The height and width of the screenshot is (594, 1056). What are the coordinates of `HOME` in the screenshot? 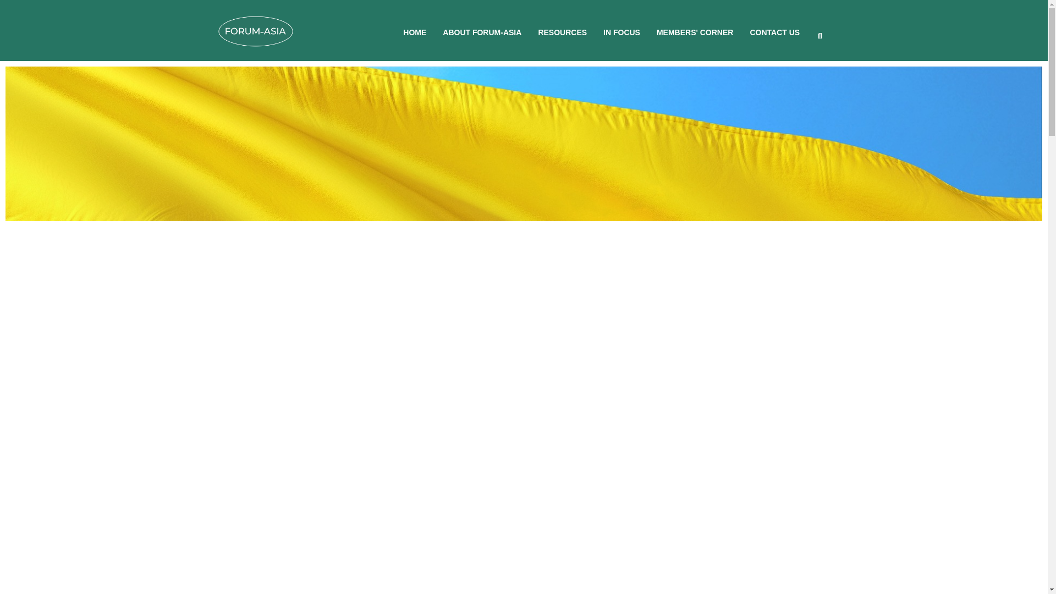 It's located at (415, 32).